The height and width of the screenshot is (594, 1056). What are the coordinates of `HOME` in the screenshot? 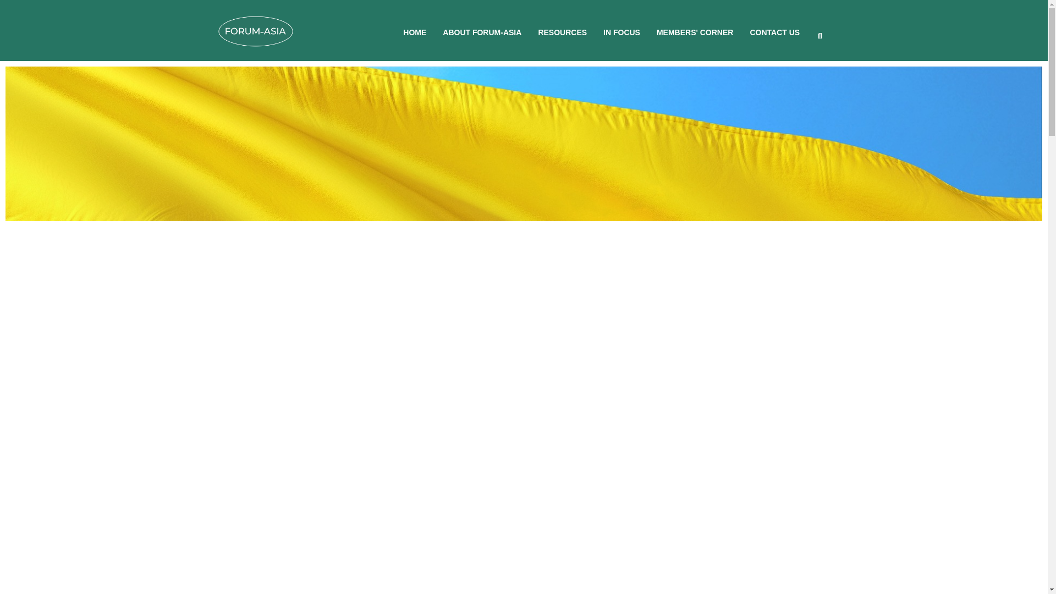 It's located at (415, 32).